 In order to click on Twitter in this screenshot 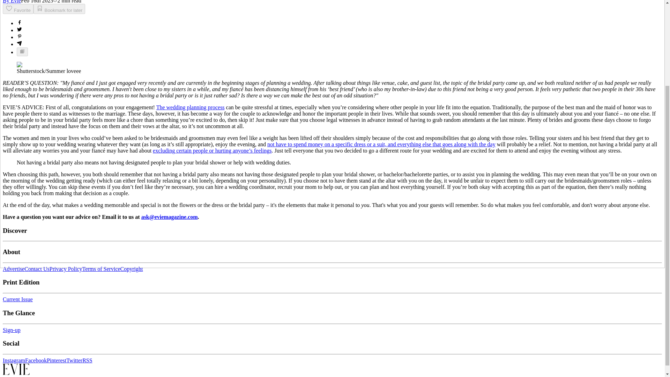, I will do `click(74, 360)`.